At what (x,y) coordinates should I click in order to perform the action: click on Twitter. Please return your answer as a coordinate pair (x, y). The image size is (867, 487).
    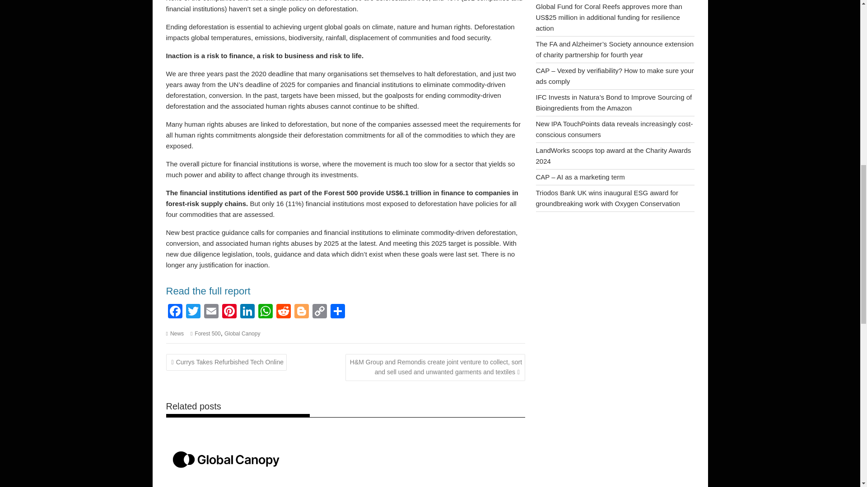
    Looking at the image, I should click on (193, 312).